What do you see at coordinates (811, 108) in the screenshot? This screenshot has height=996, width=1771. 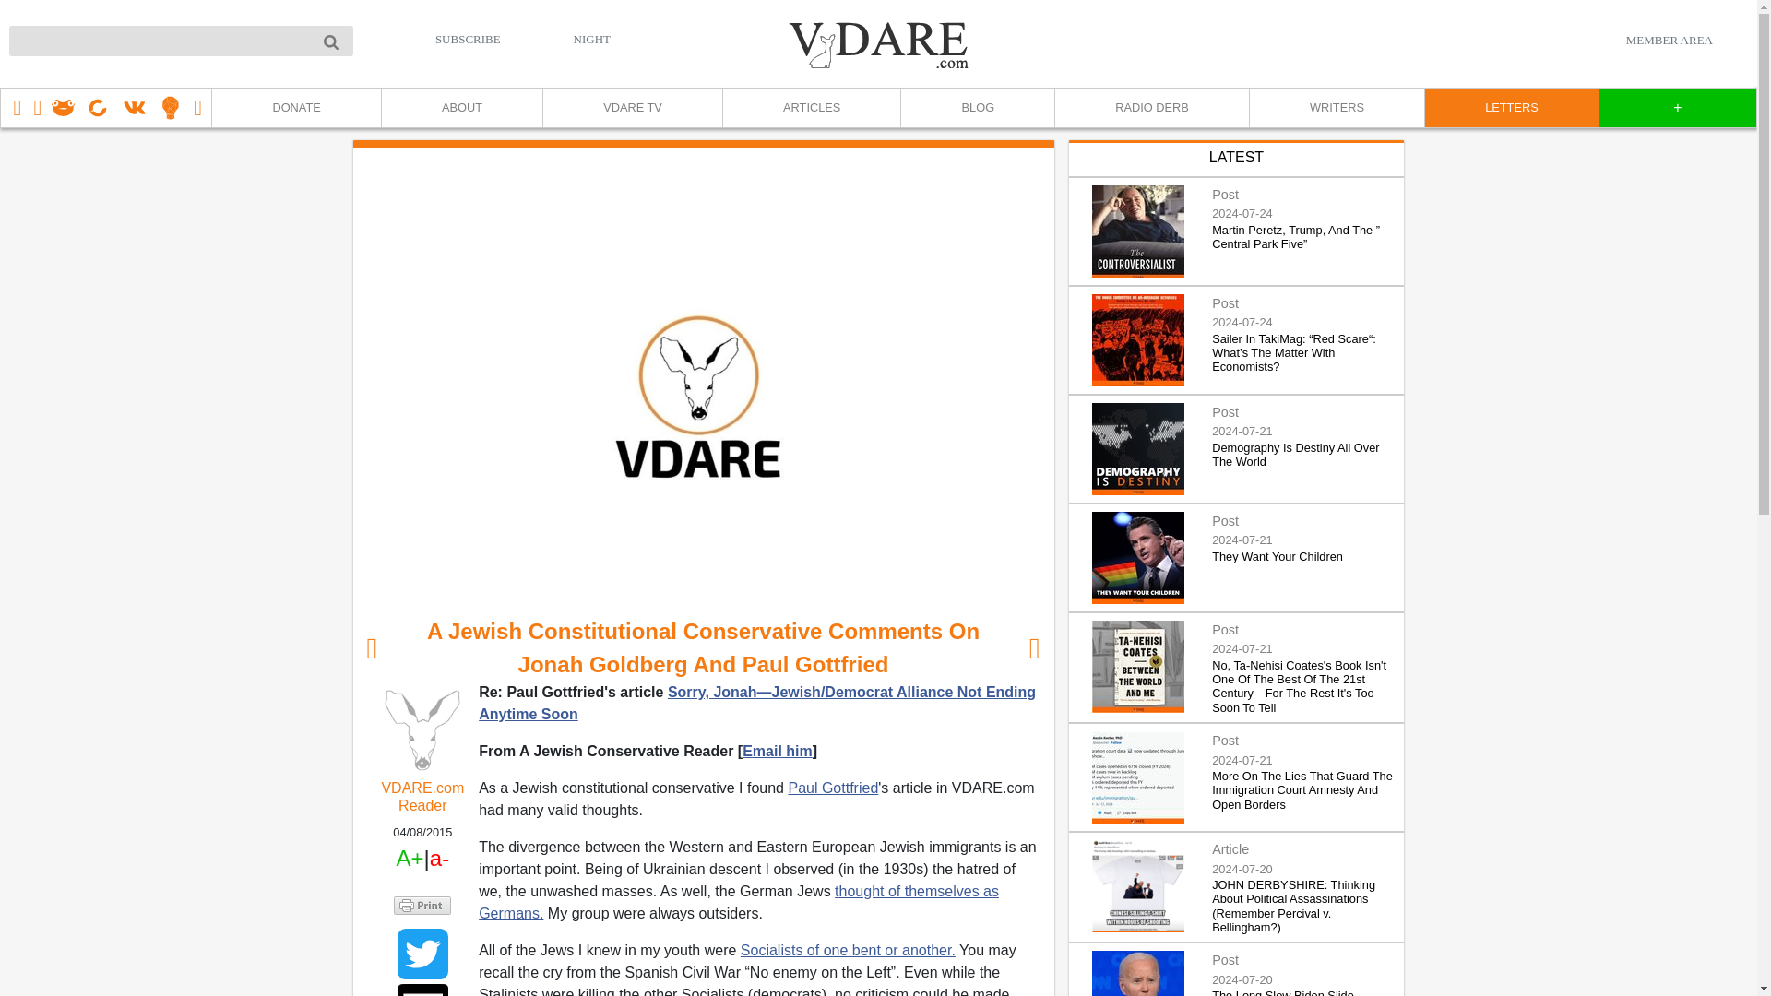 I see `ARTICLES` at bounding box center [811, 108].